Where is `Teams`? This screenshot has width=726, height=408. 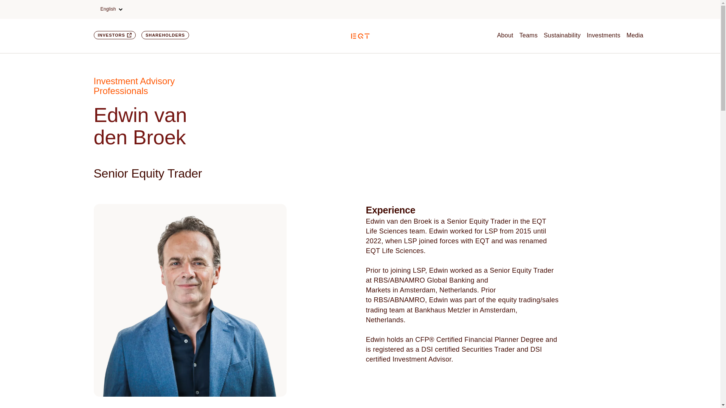
Teams is located at coordinates (529, 36).